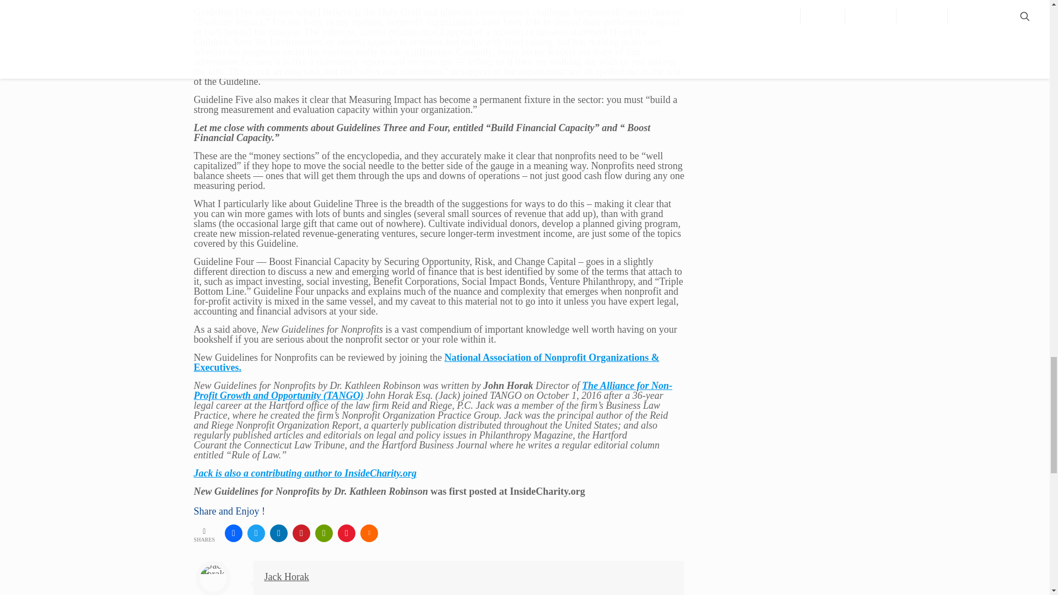  I want to click on Tweet this !, so click(256, 533).